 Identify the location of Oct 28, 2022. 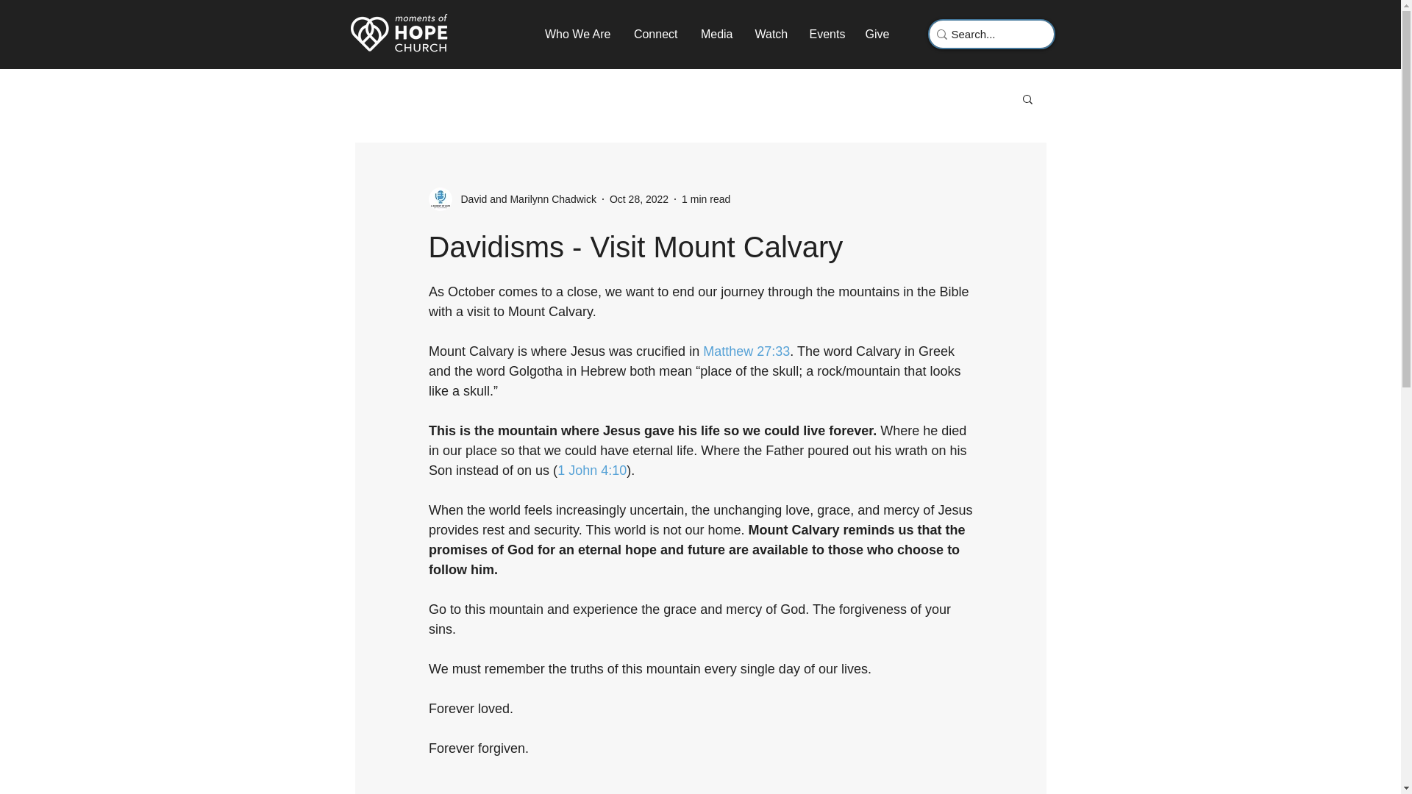
(638, 198).